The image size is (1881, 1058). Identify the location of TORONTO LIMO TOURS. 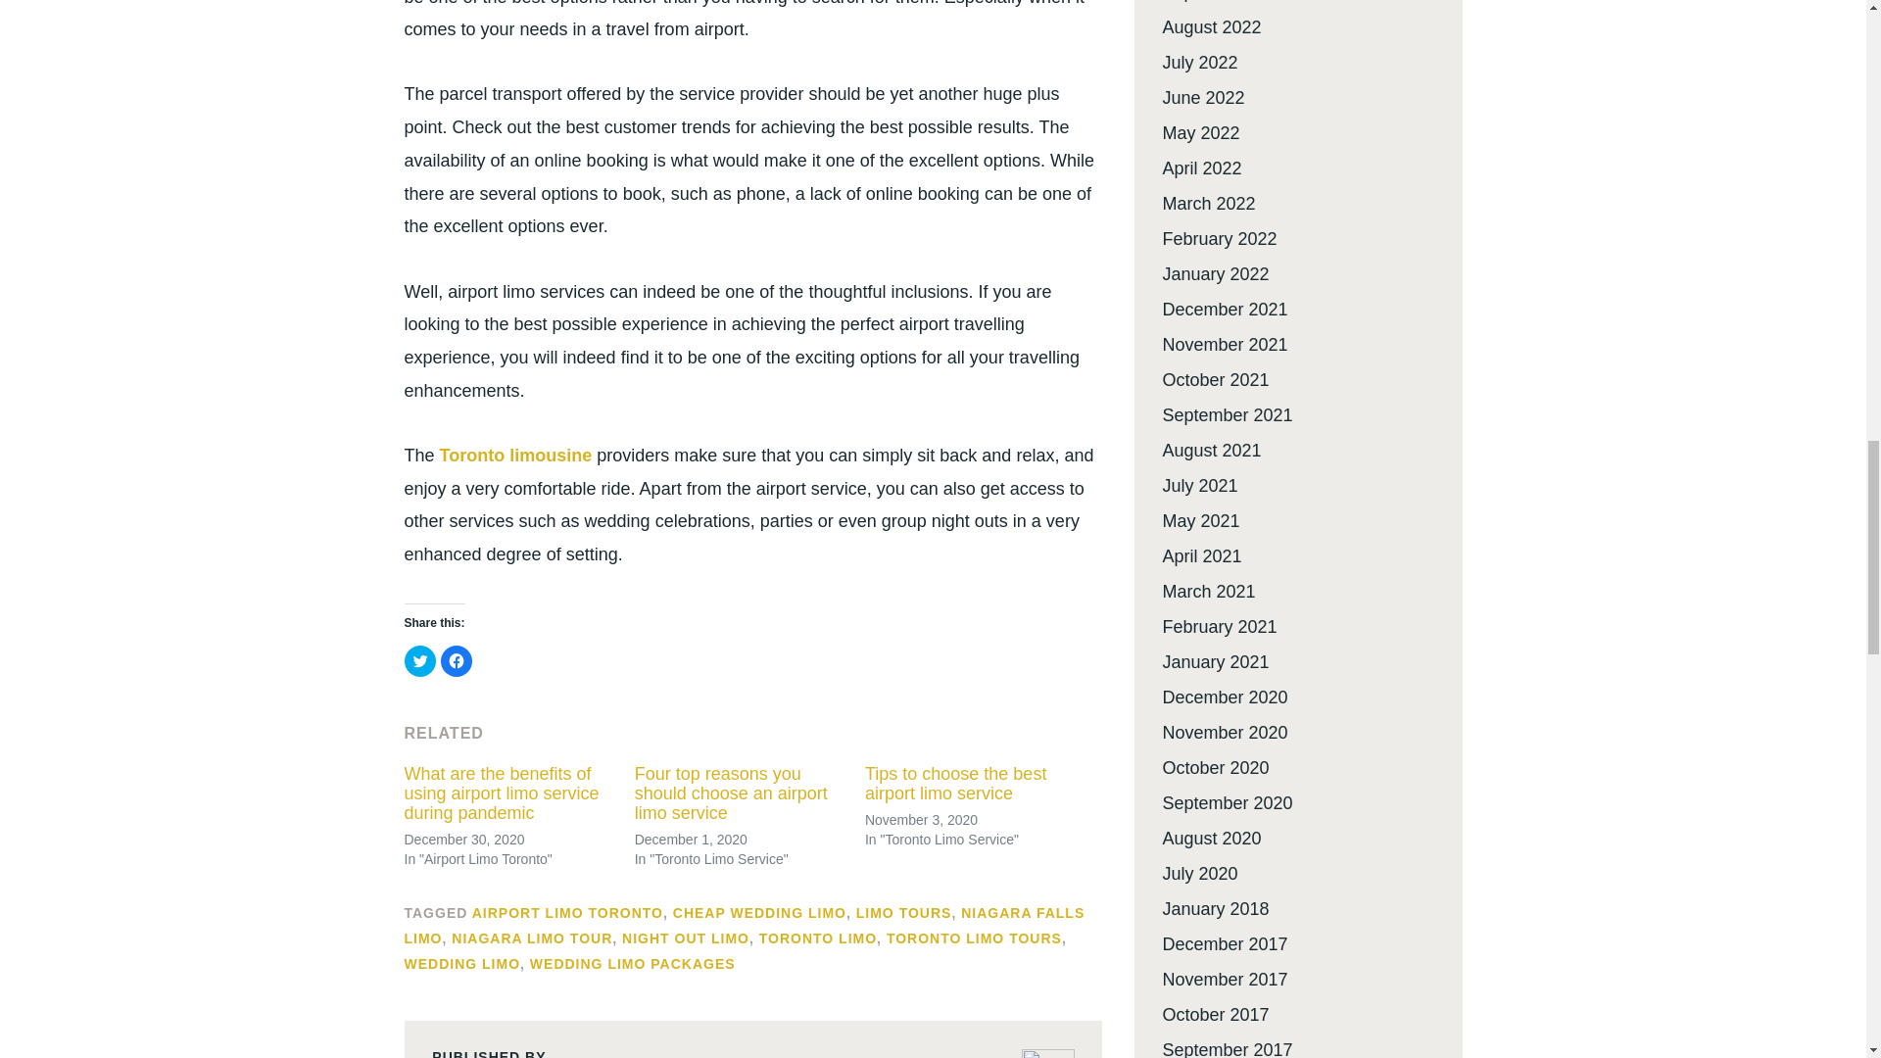
(974, 938).